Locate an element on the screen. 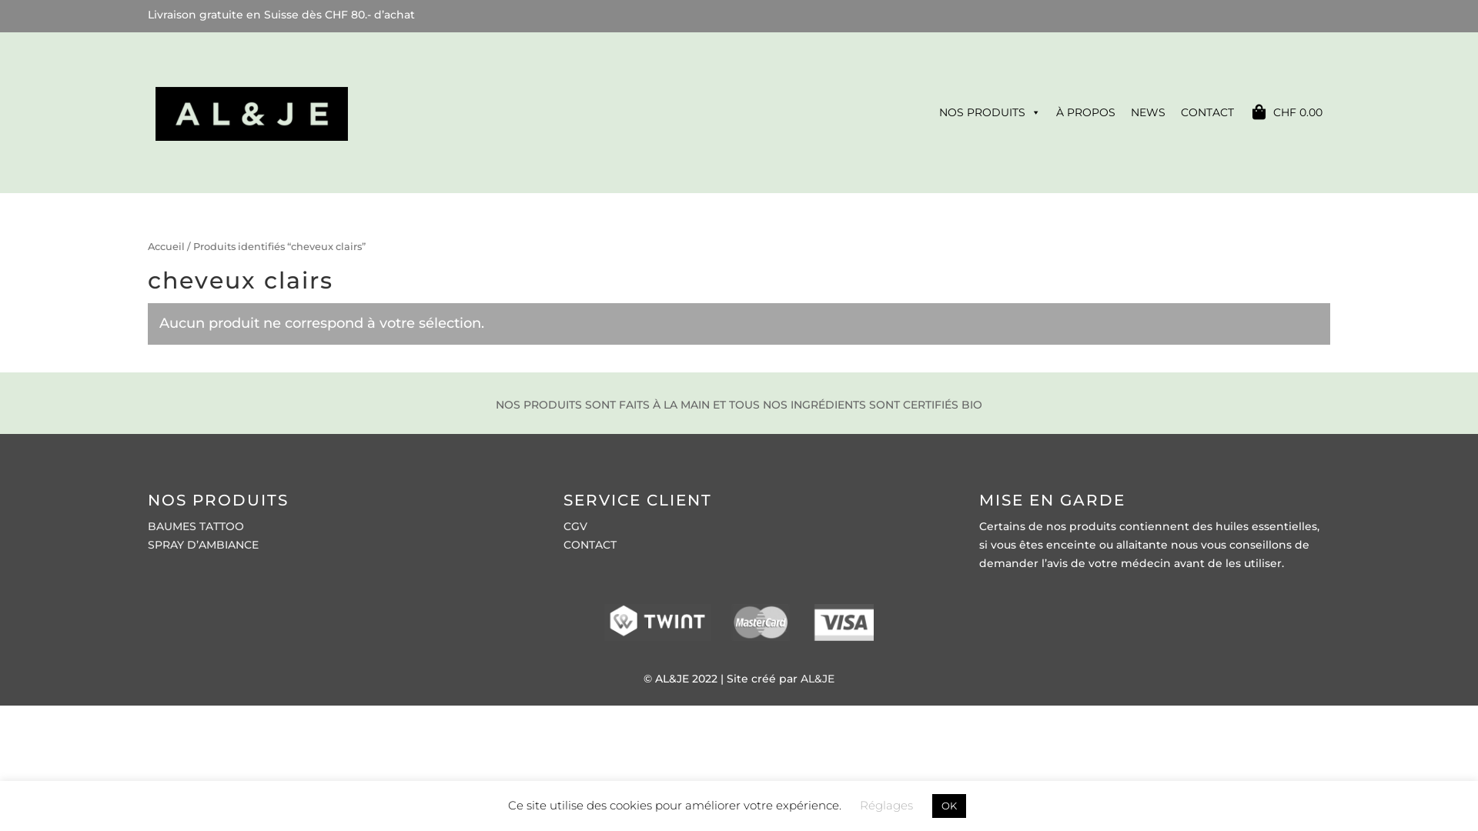  BAUMES TATTOO is located at coordinates (196, 526).